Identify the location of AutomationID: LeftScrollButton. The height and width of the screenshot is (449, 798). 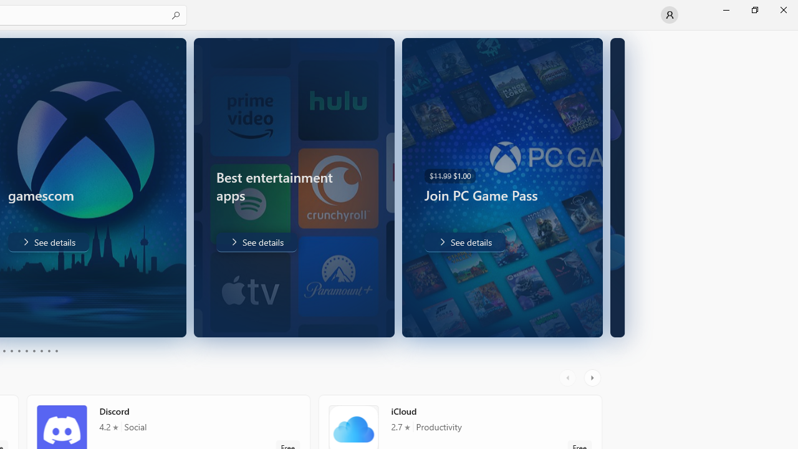
(569, 378).